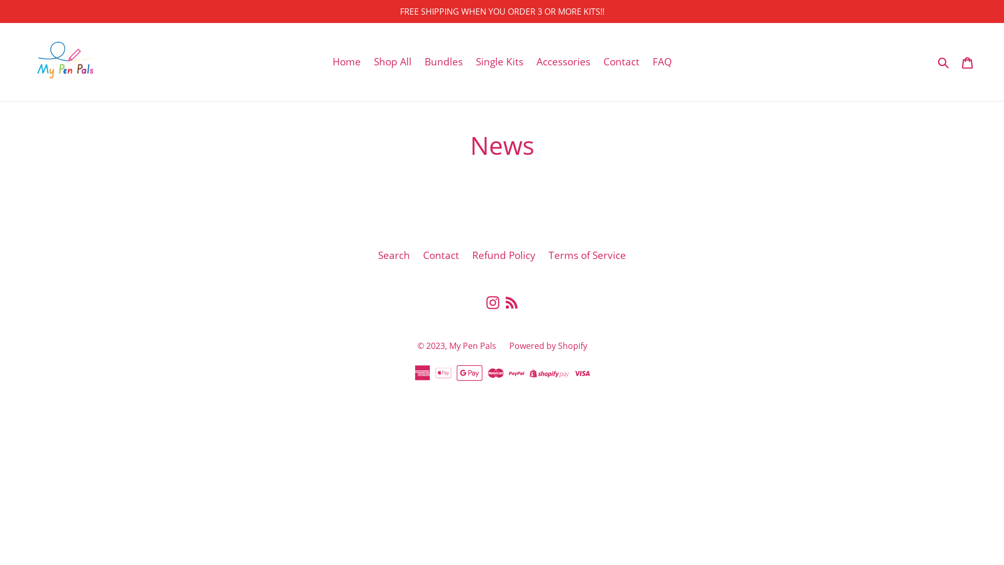  I want to click on Single Kits, so click(500, 62).